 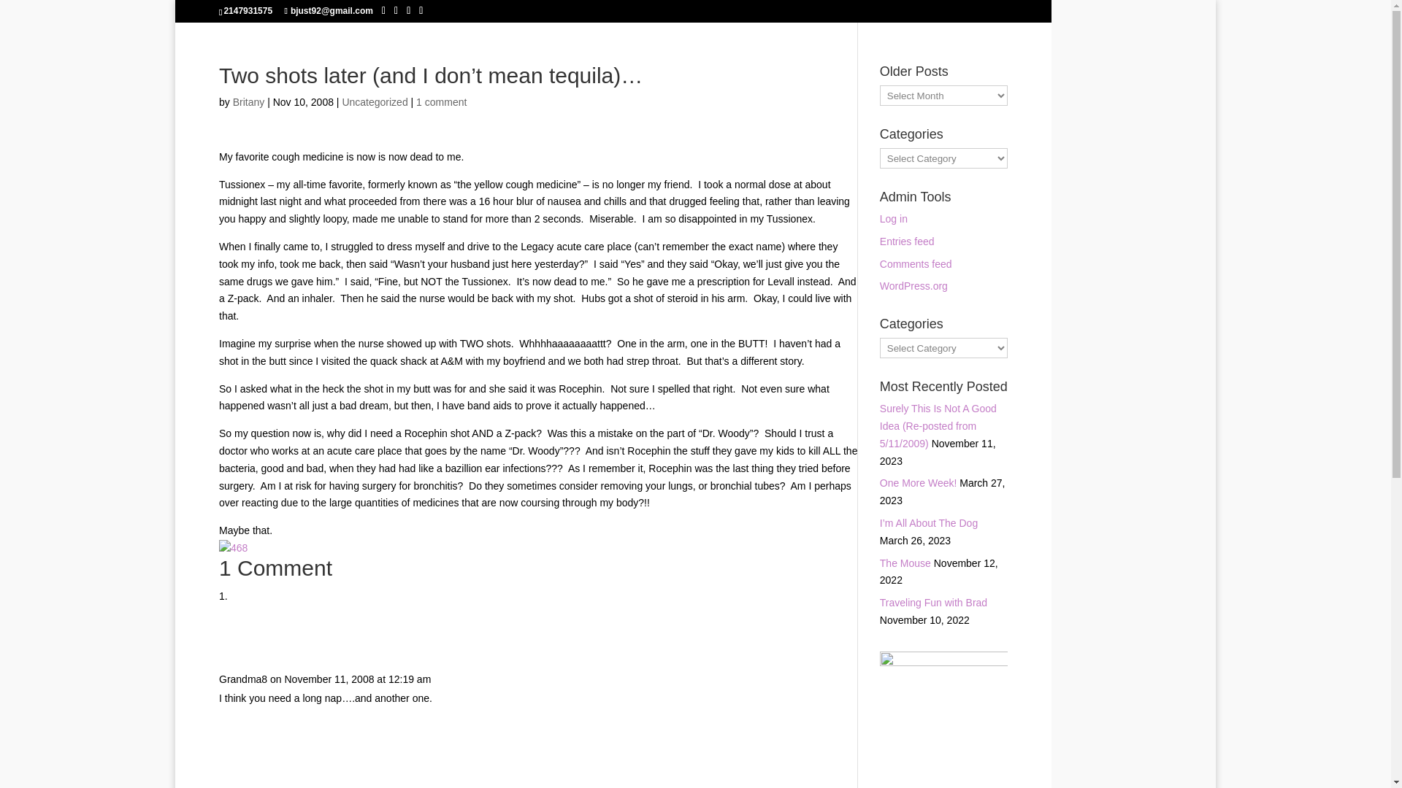 What do you see at coordinates (248, 101) in the screenshot?
I see `Posts by Britany` at bounding box center [248, 101].